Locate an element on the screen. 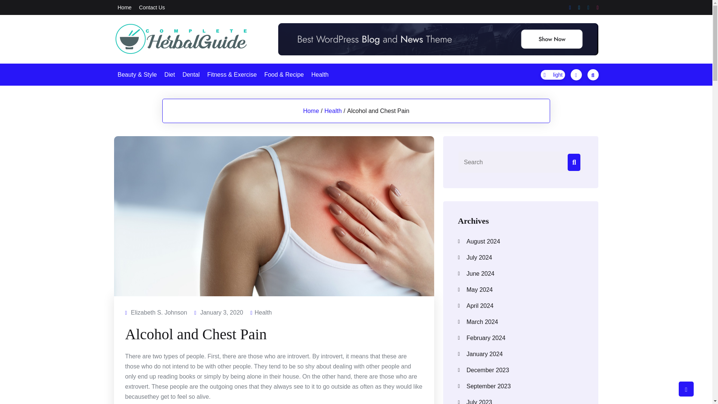 The height and width of the screenshot is (404, 718). Dental is located at coordinates (191, 74).